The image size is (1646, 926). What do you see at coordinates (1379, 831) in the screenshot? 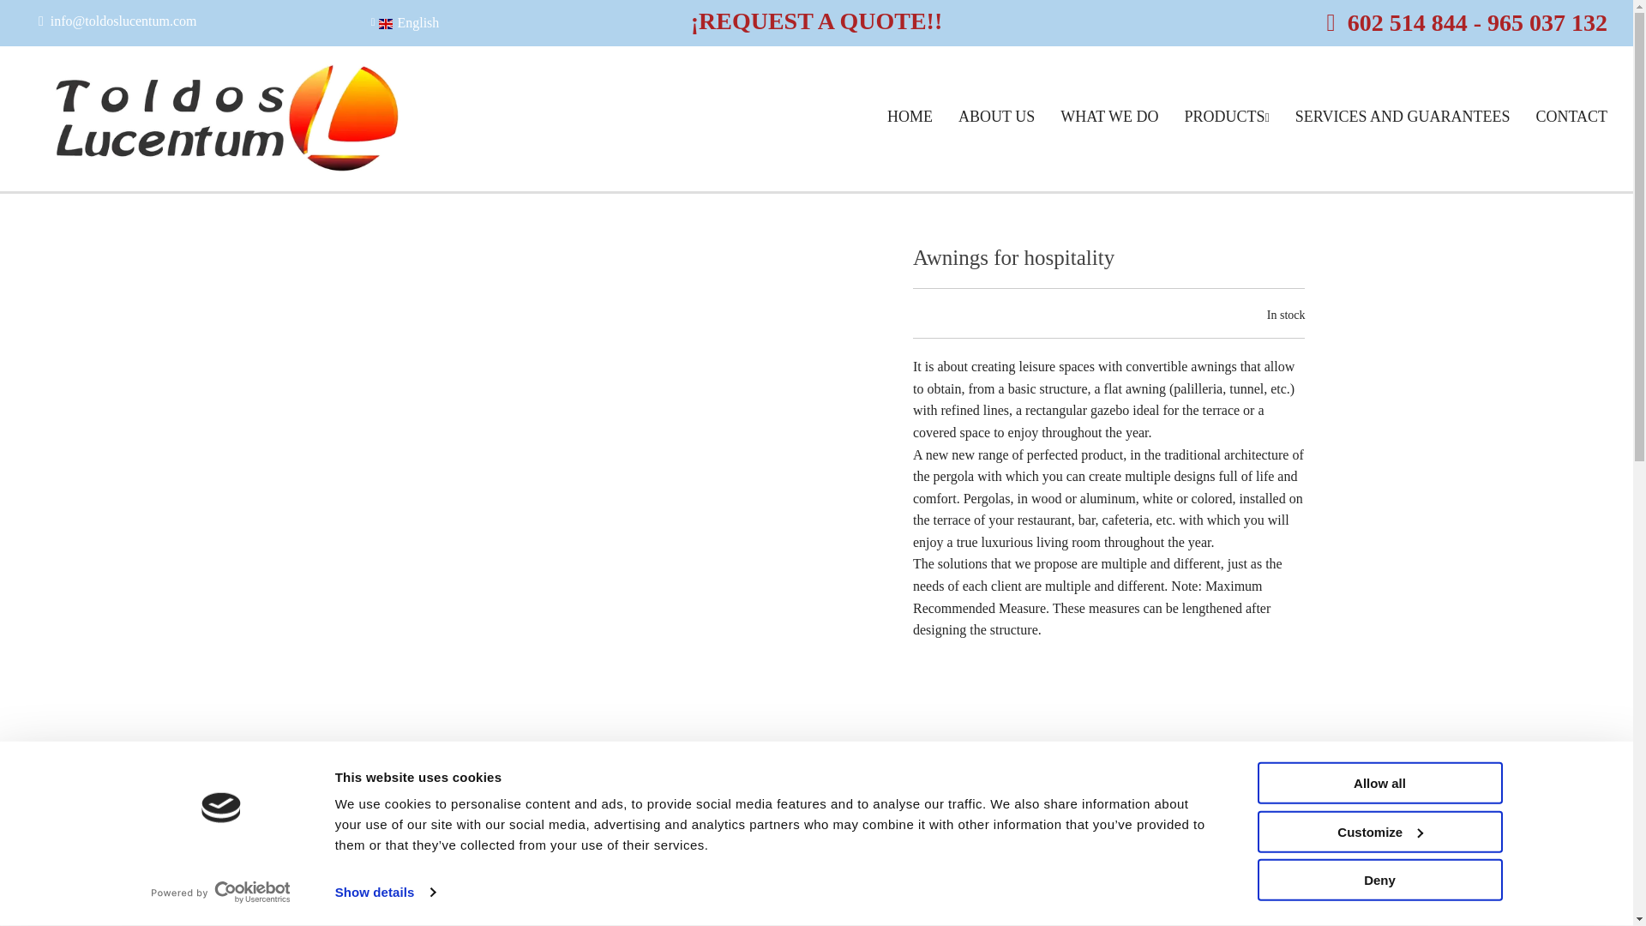
I see `Customize` at bounding box center [1379, 831].